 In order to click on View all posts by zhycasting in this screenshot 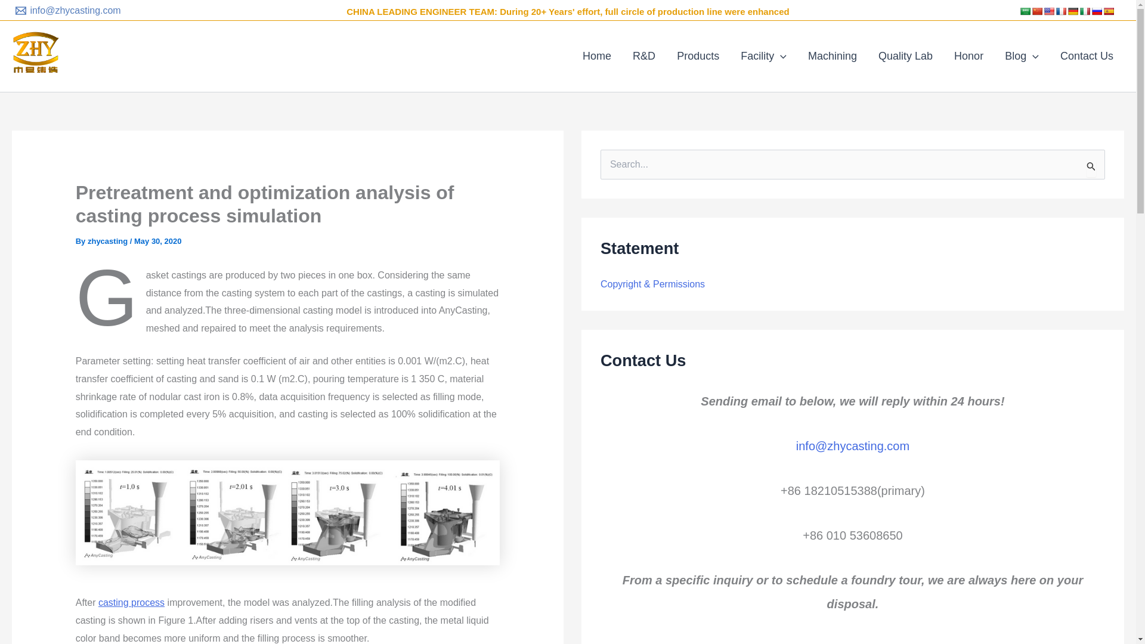, I will do `click(109, 241)`.